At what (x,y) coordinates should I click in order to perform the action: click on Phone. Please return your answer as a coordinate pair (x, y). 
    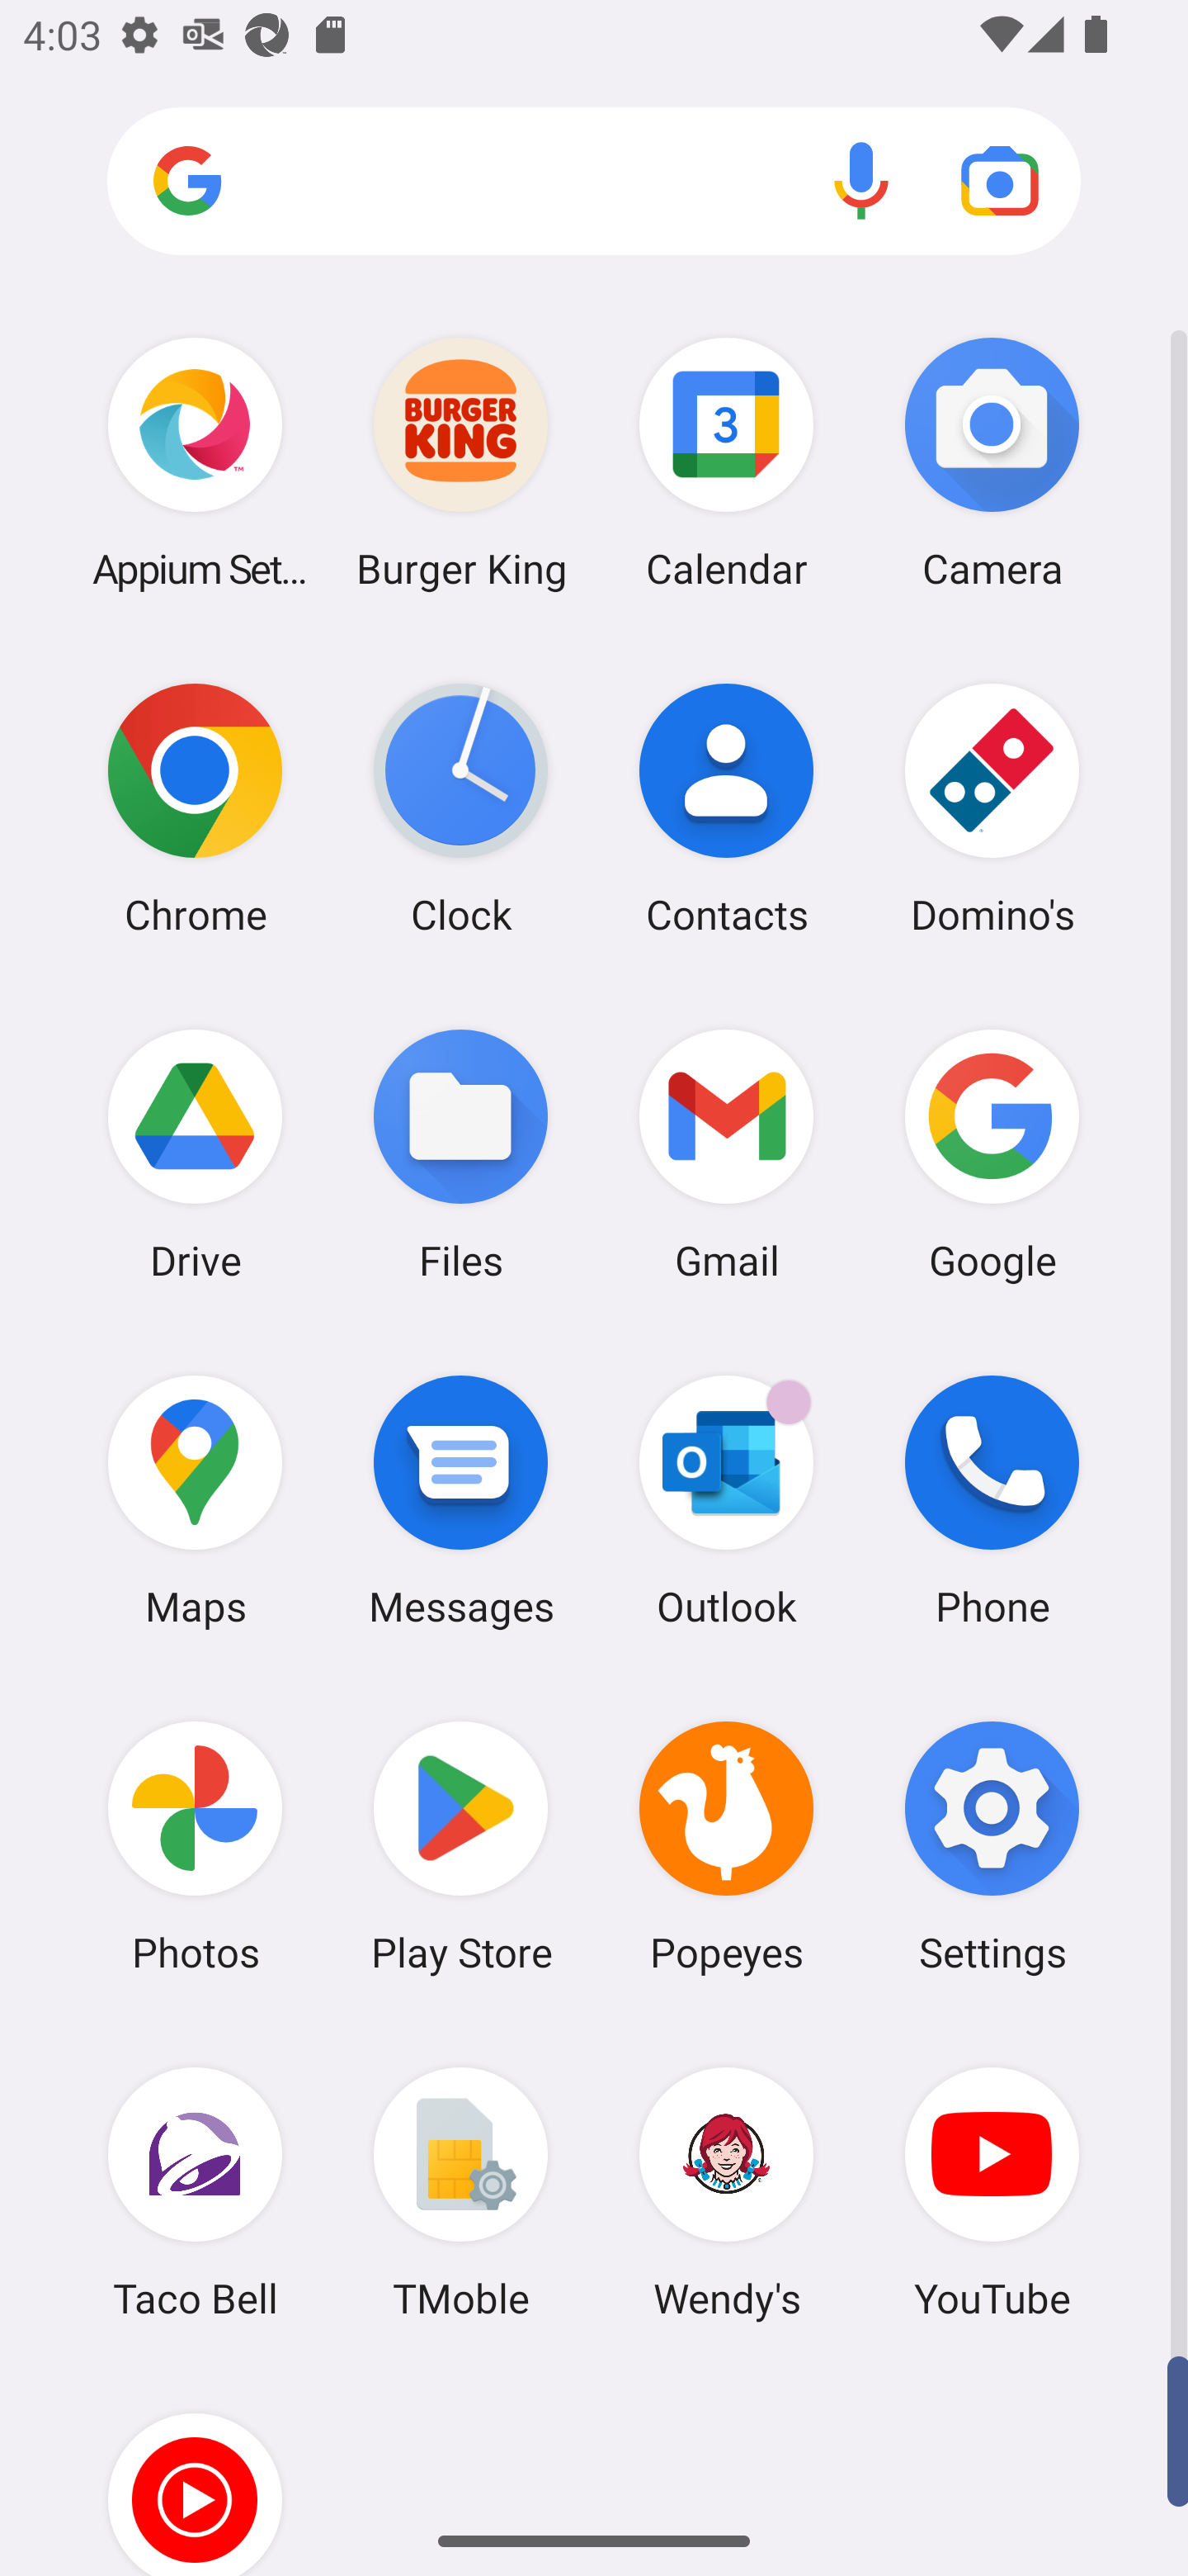
    Looking at the image, I should click on (992, 1500).